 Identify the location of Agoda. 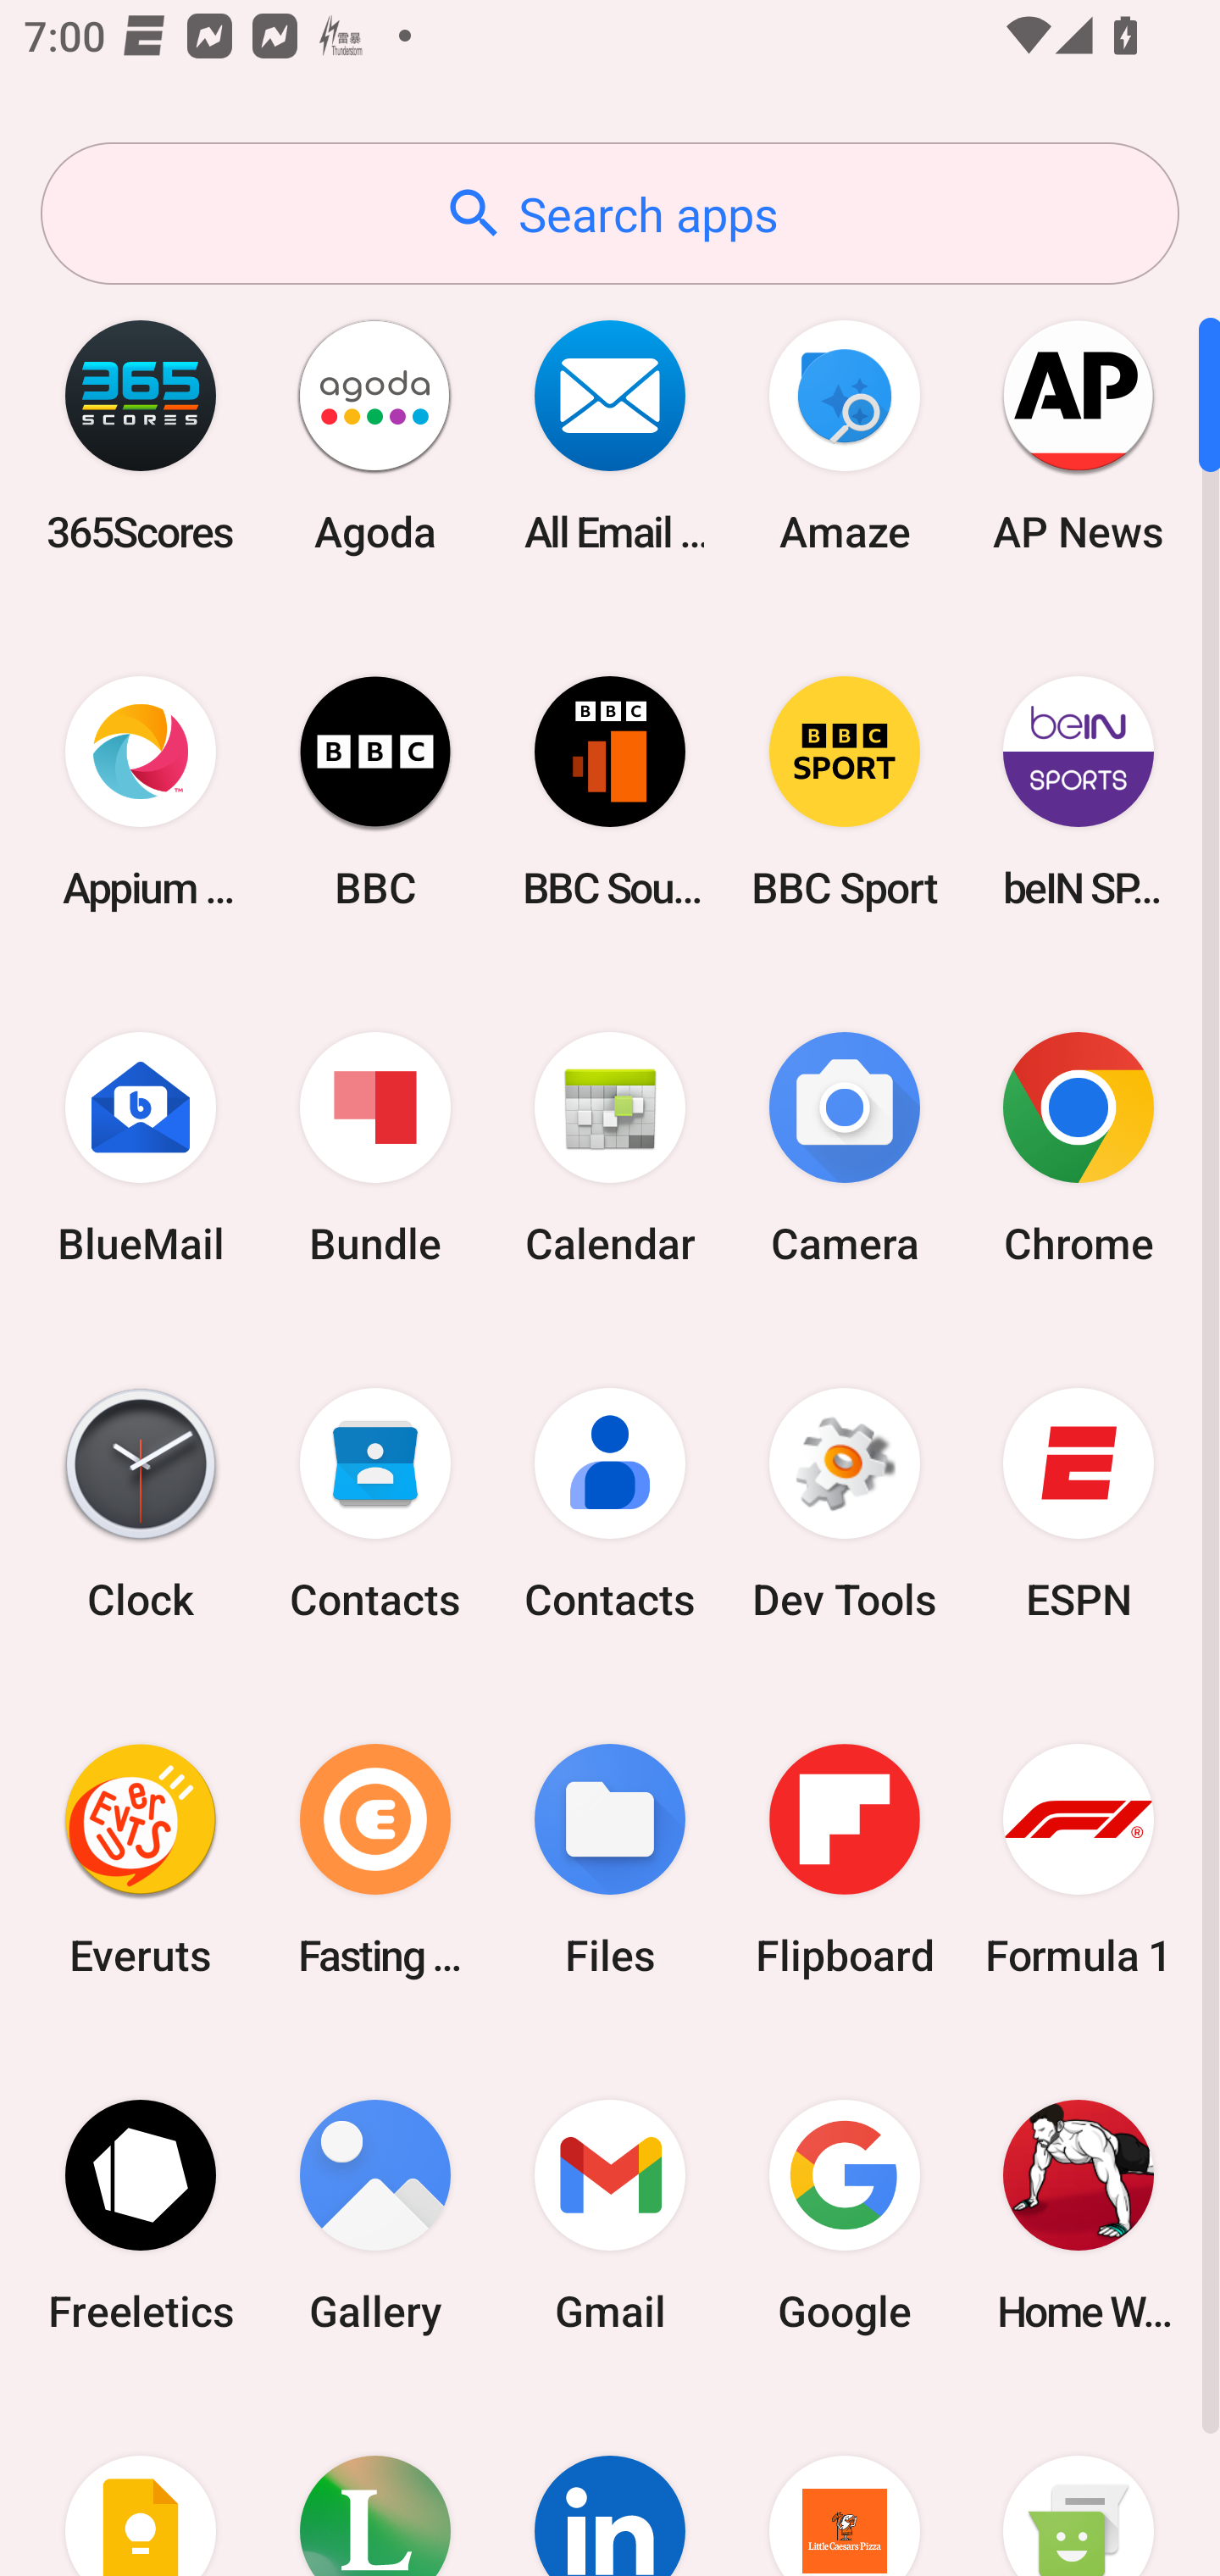
(375, 436).